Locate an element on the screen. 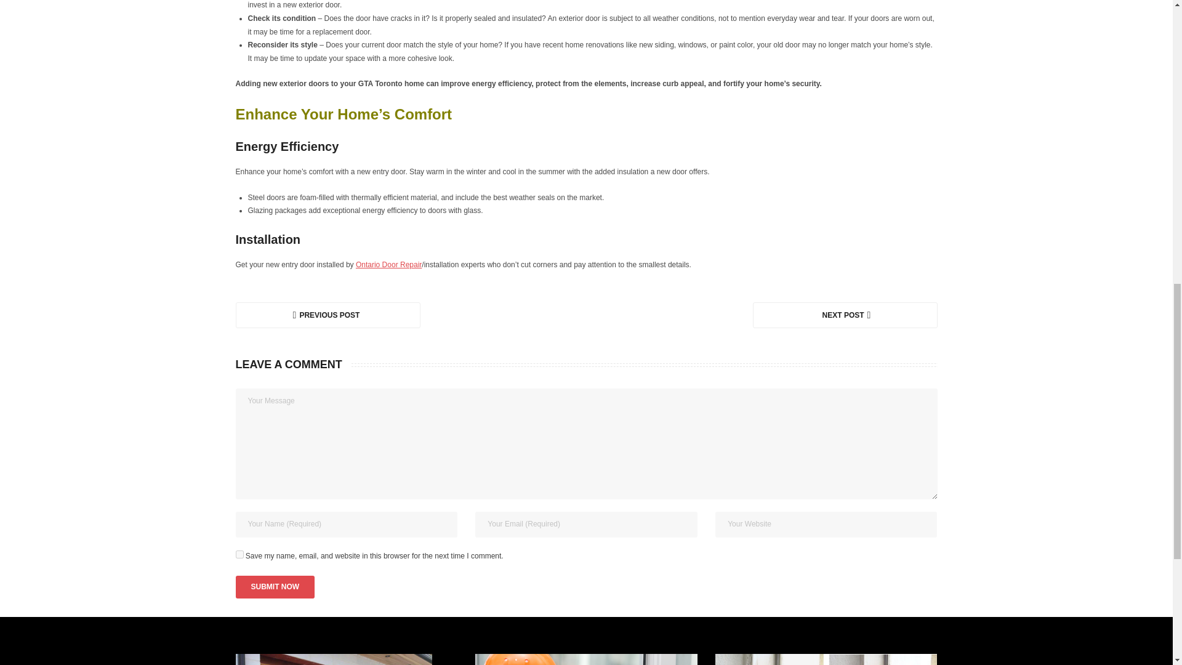 This screenshot has height=665, width=1182. Submit Now is located at coordinates (275, 587).